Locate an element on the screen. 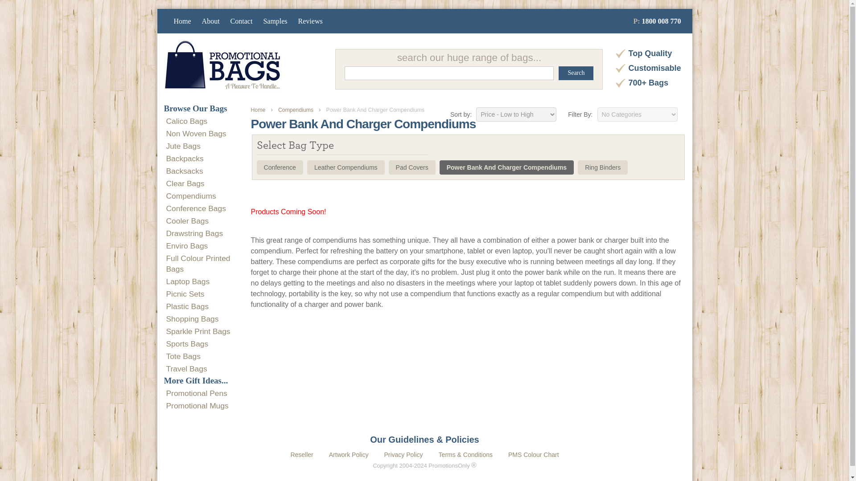  Enviro Bags is located at coordinates (187, 246).